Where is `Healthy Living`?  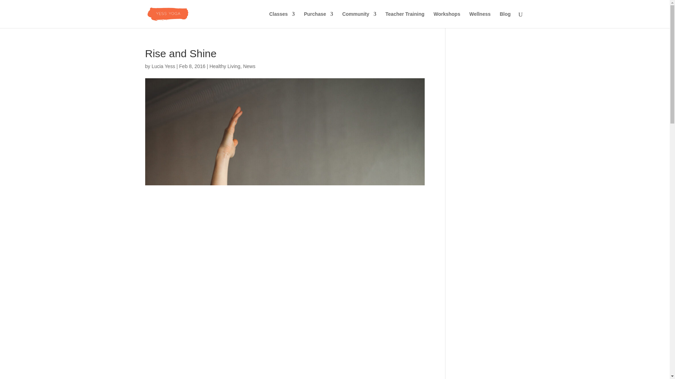
Healthy Living is located at coordinates (225, 66).